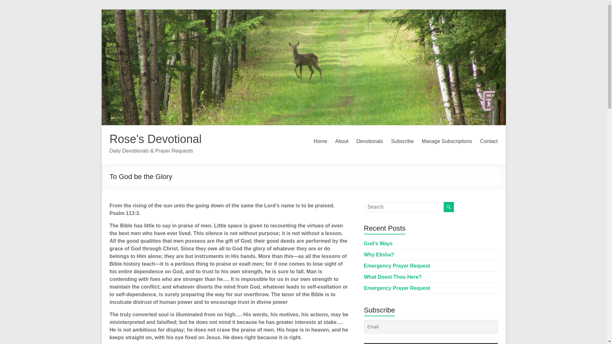  What do you see at coordinates (402, 141) in the screenshot?
I see `Subscribe` at bounding box center [402, 141].